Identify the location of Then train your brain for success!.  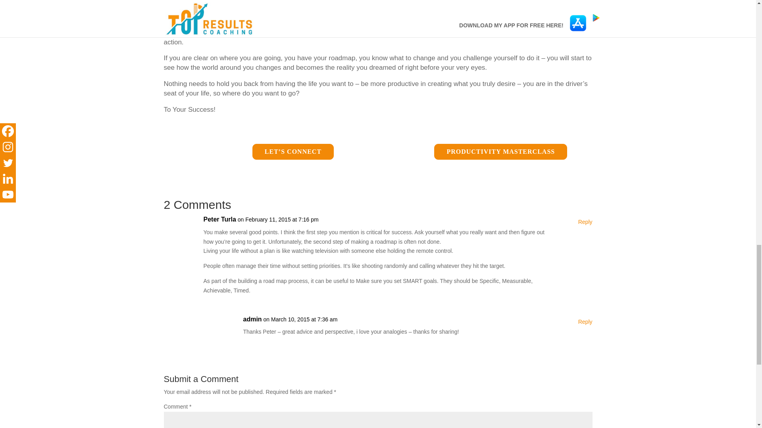
(464, 16).